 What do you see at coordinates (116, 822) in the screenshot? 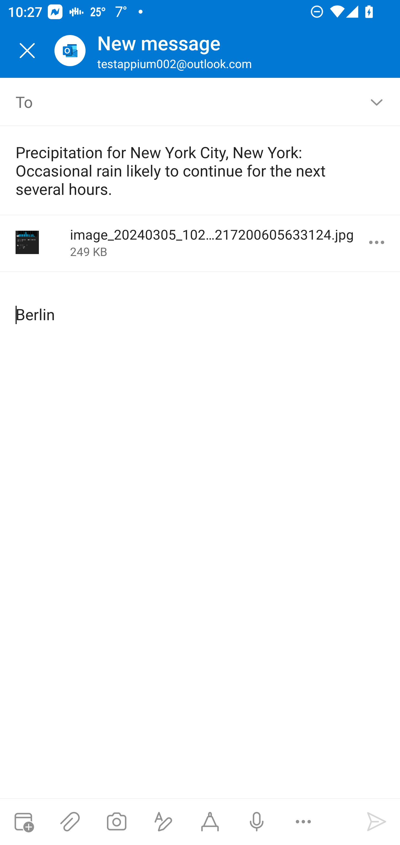
I see `Take a photo` at bounding box center [116, 822].